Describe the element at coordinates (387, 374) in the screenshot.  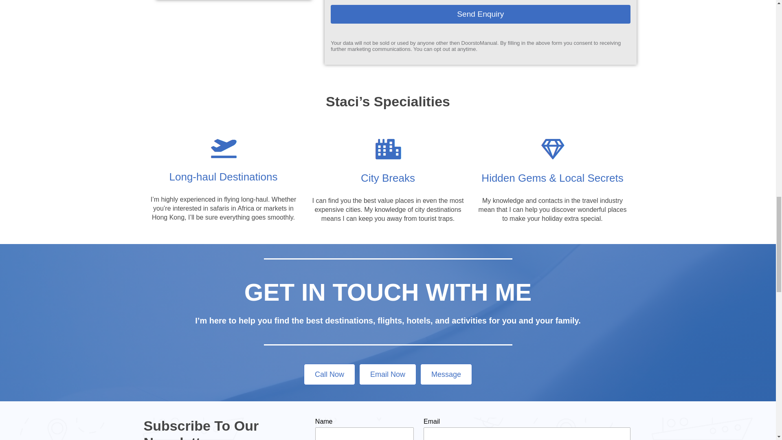
I see `Email Now` at that location.